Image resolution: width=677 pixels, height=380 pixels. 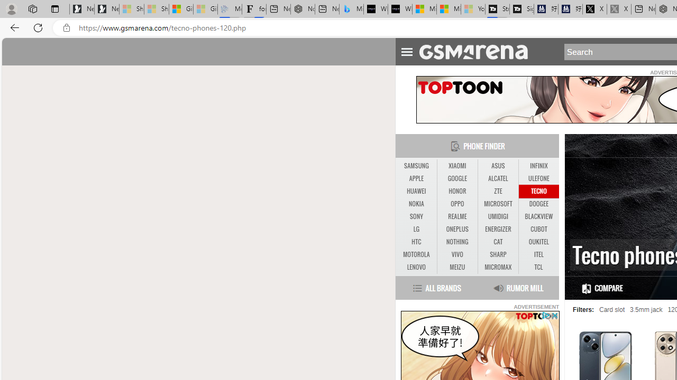 I want to click on ITEL, so click(x=538, y=255).